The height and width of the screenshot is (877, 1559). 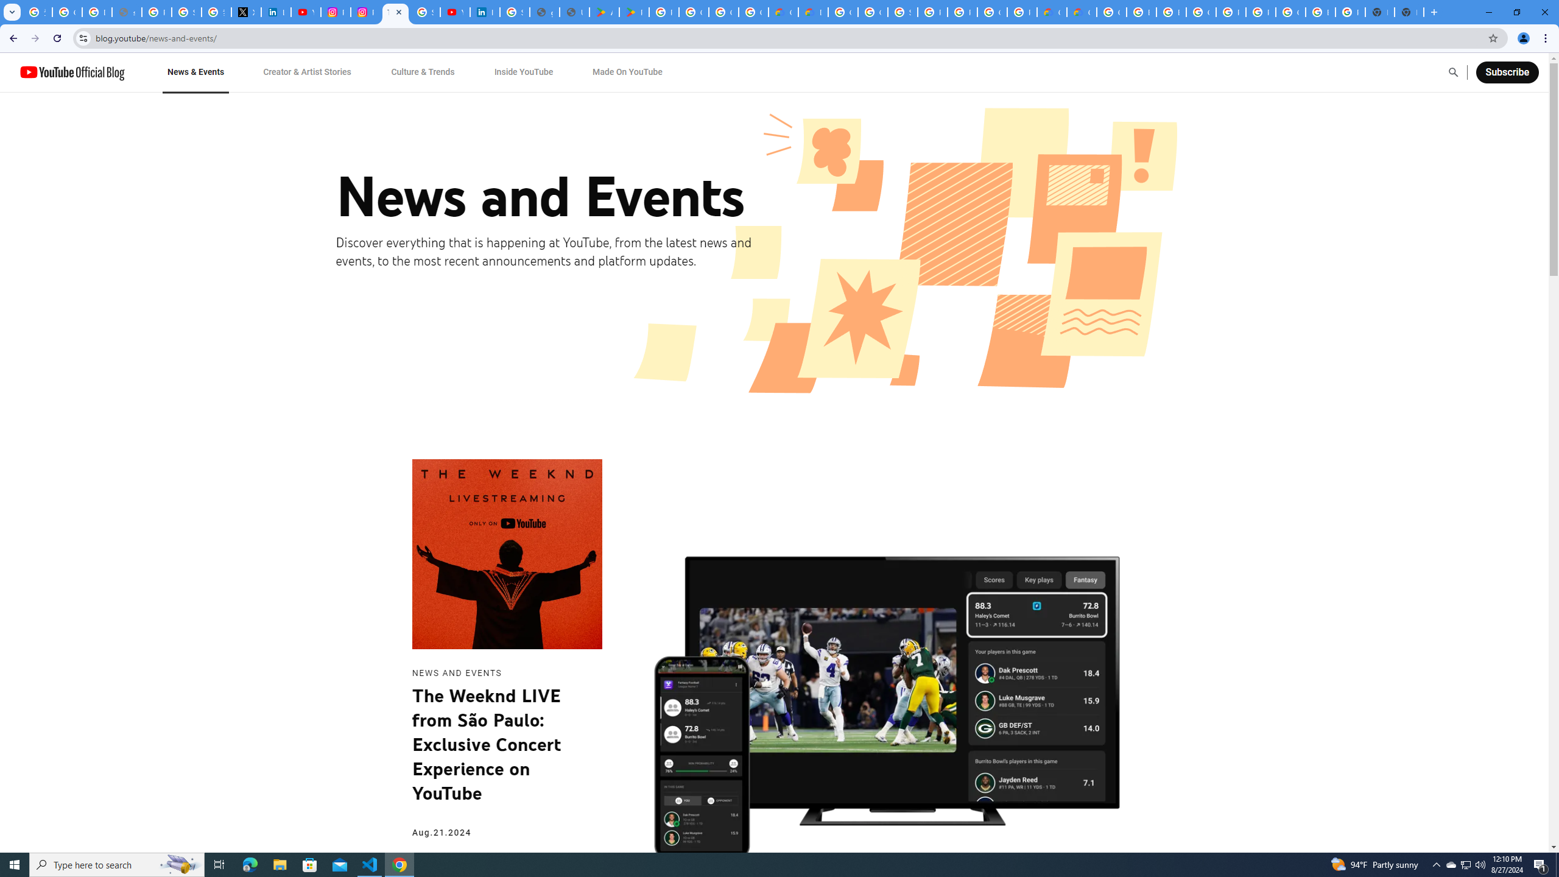 I want to click on Sign in - Google Accounts, so click(x=425, y=12).